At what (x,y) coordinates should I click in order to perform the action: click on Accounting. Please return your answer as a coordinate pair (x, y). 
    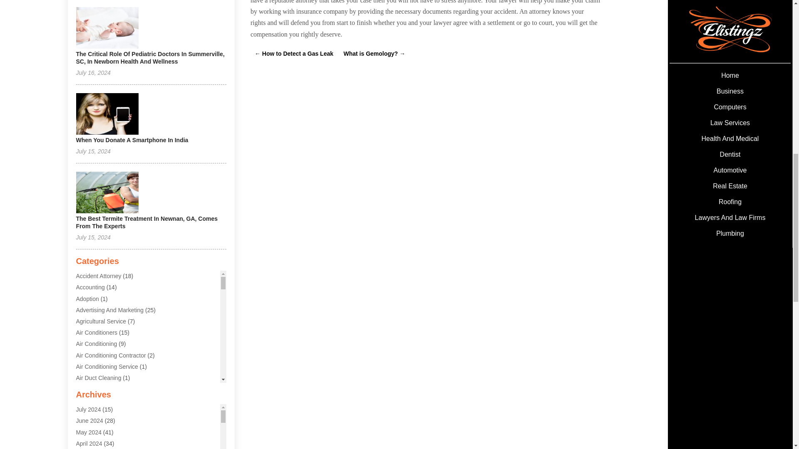
    Looking at the image, I should click on (90, 287).